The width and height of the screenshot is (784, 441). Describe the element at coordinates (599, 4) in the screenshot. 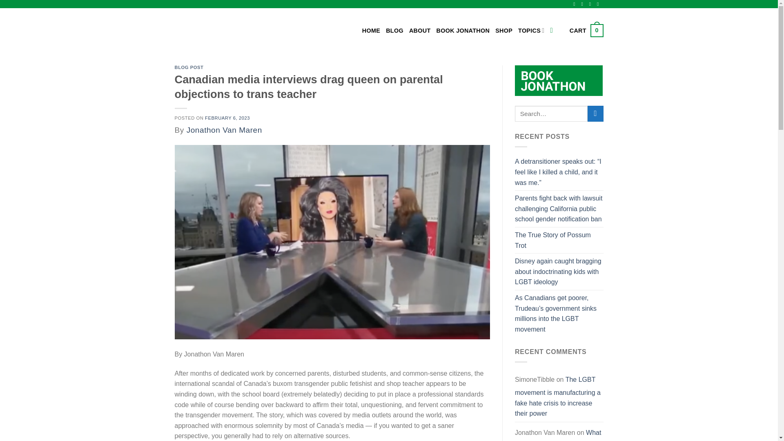

I see `Follow on YouTube` at that location.